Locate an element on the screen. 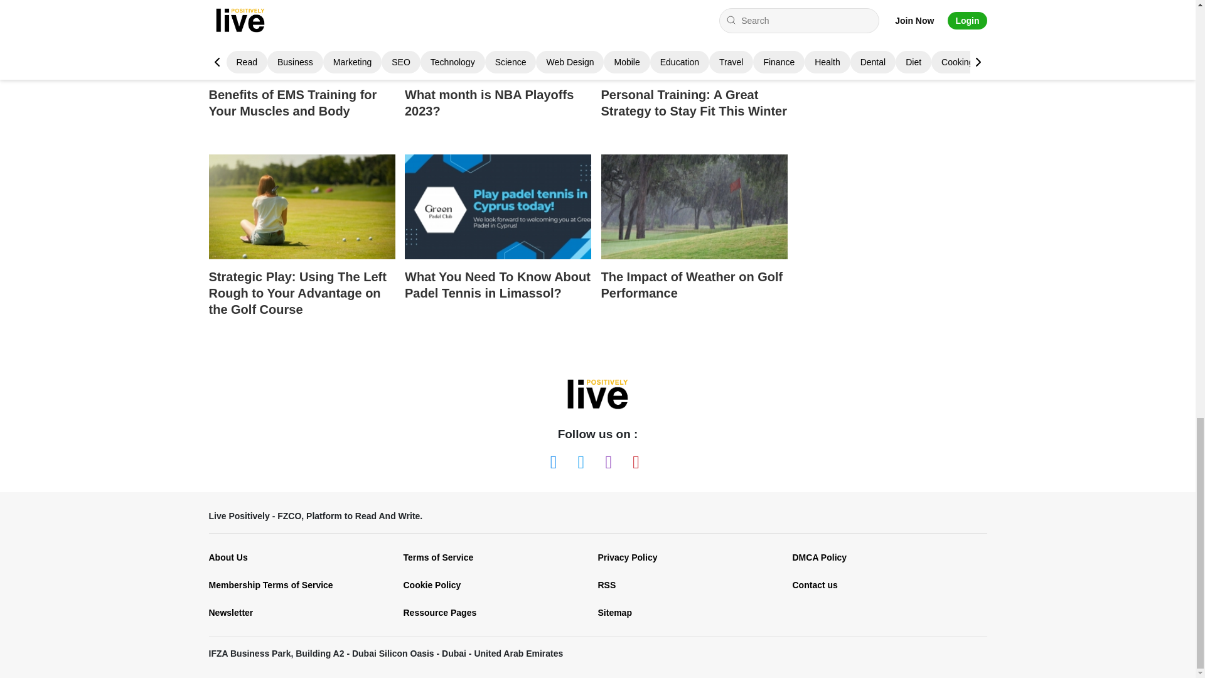 The height and width of the screenshot is (678, 1205). EMS is located at coordinates (301, 39).